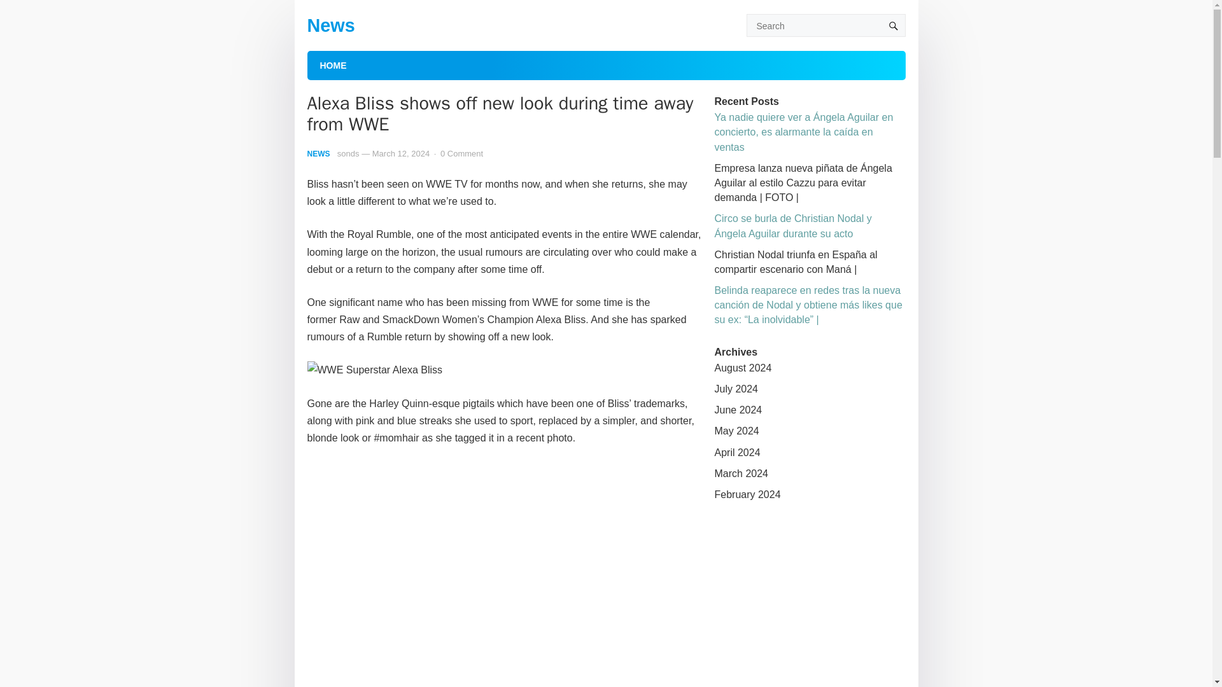 The width and height of the screenshot is (1222, 687). What do you see at coordinates (318, 154) in the screenshot?
I see `NEWS` at bounding box center [318, 154].